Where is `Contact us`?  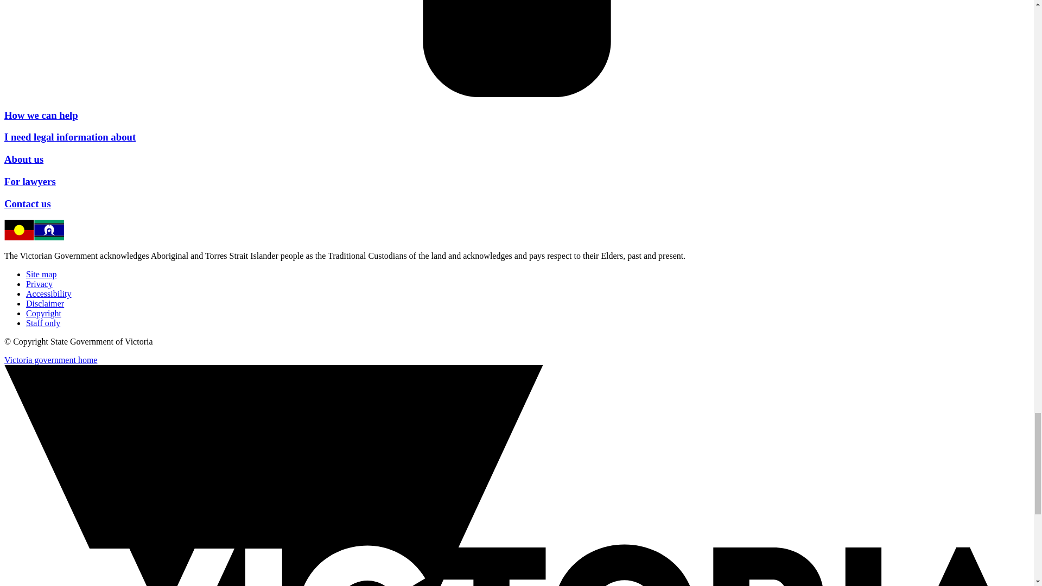
Contact us is located at coordinates (27, 203).